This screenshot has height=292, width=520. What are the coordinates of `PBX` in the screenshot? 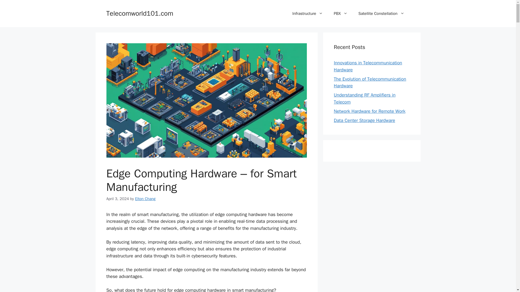 It's located at (340, 14).